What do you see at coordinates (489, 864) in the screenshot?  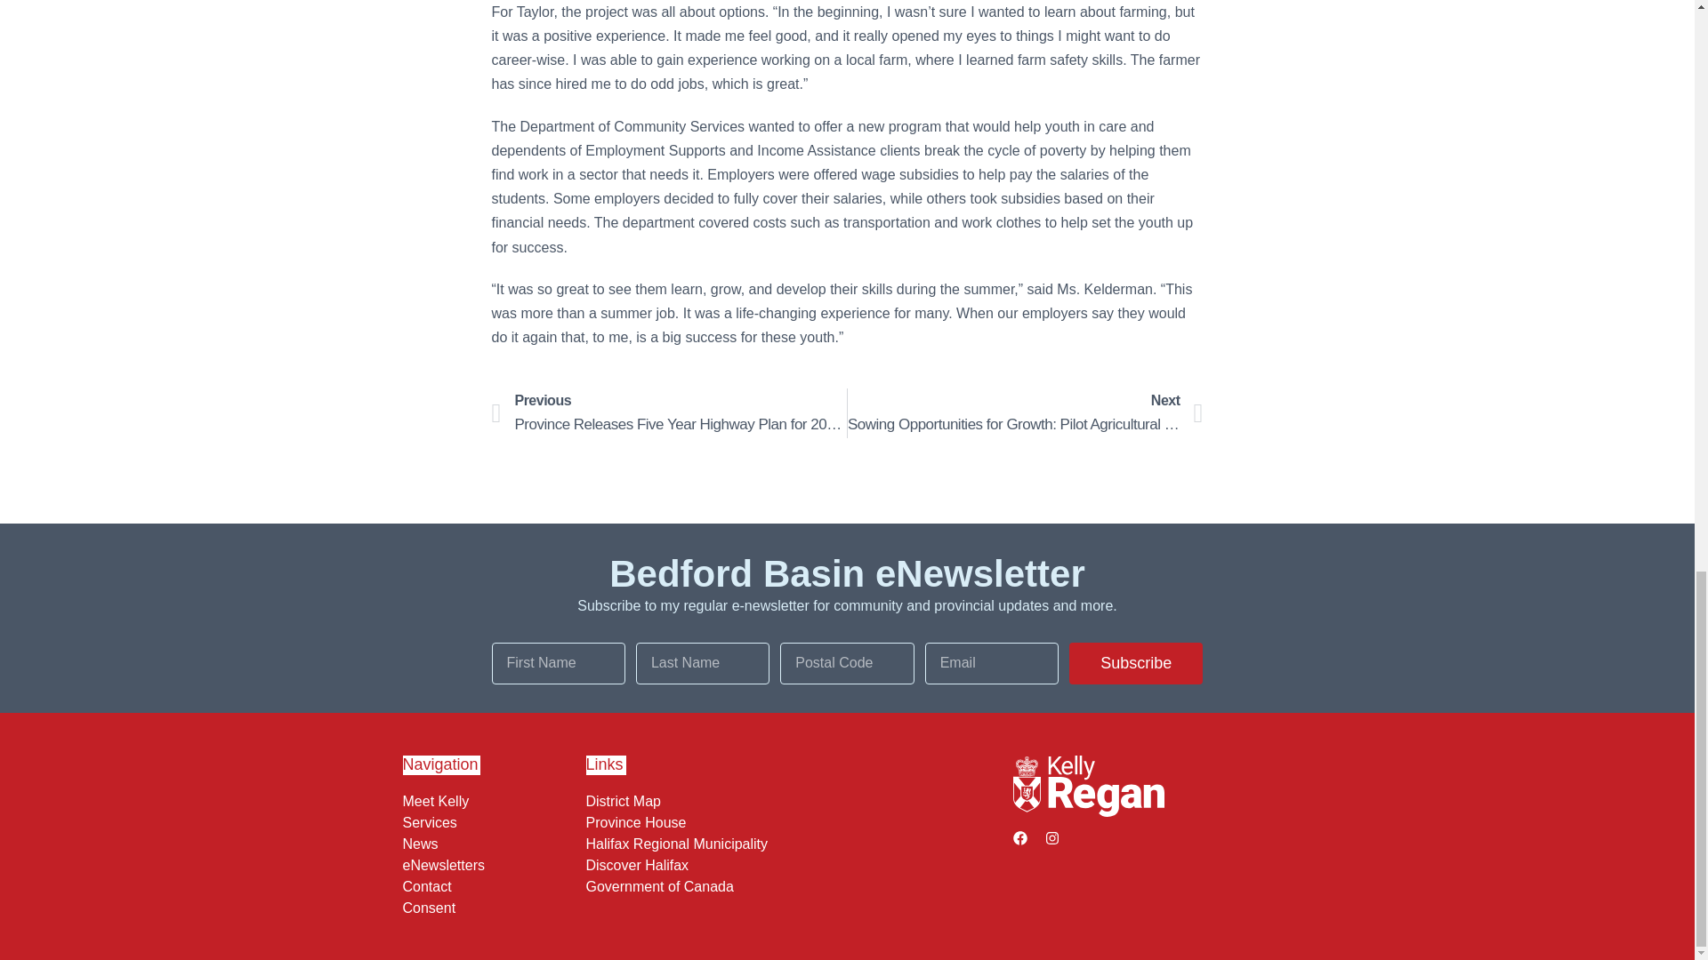 I see `eNewsletters` at bounding box center [489, 864].